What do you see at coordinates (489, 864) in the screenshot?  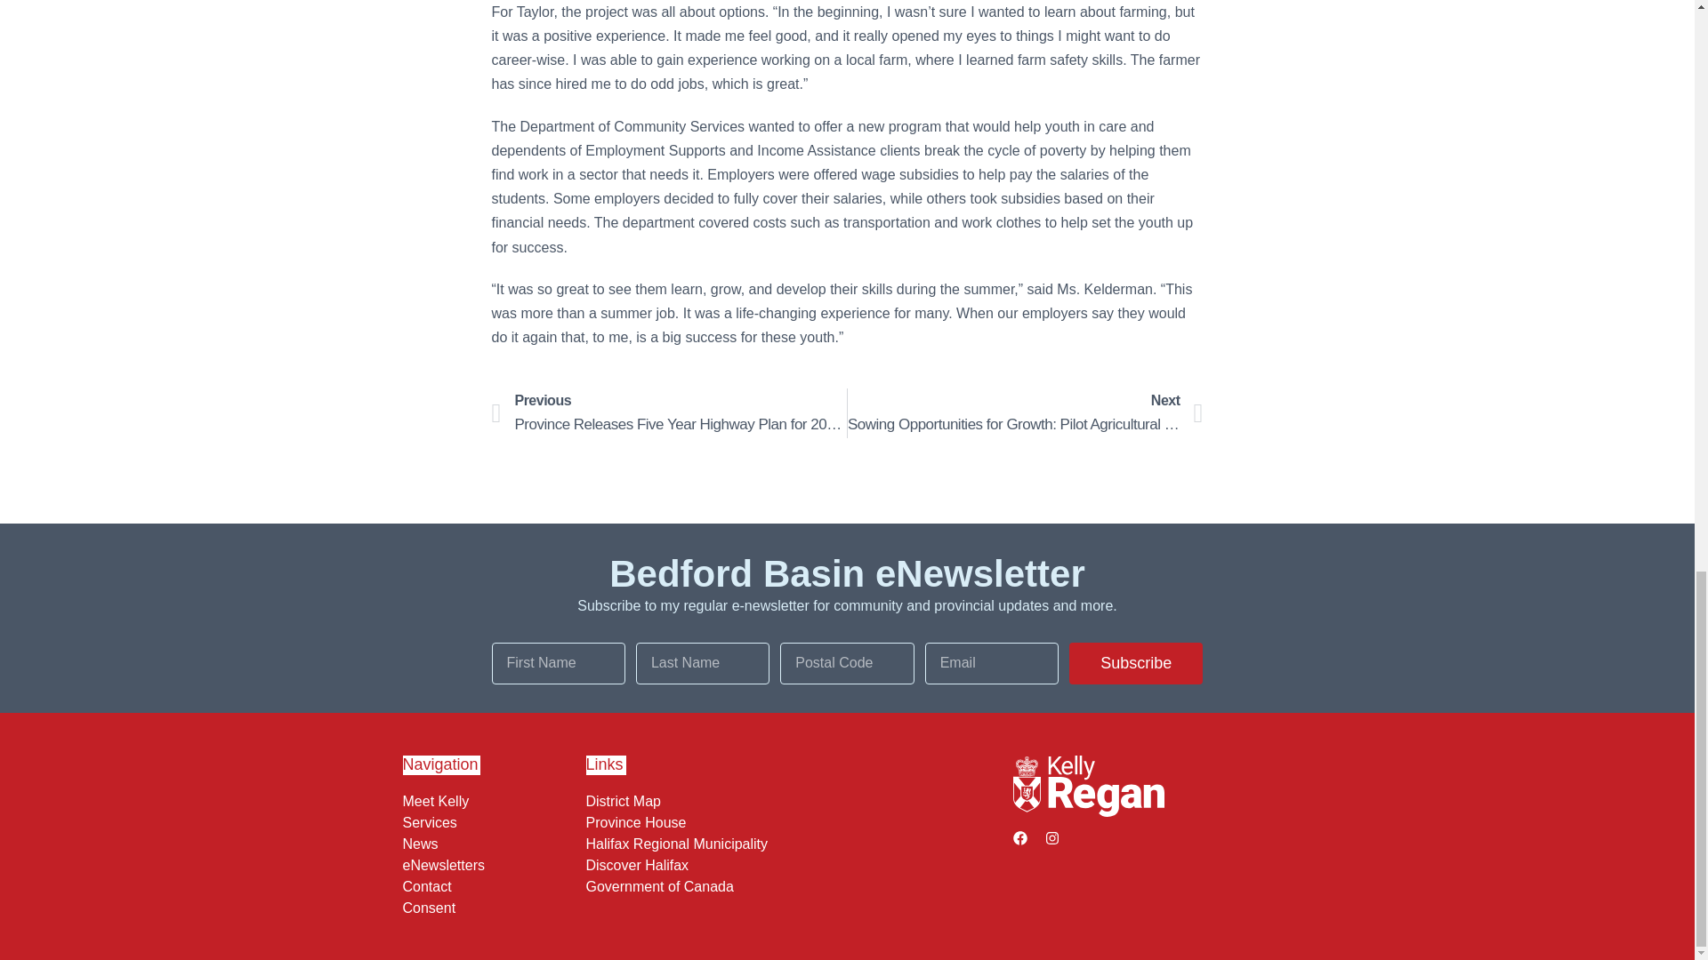 I see `eNewsletters` at bounding box center [489, 864].